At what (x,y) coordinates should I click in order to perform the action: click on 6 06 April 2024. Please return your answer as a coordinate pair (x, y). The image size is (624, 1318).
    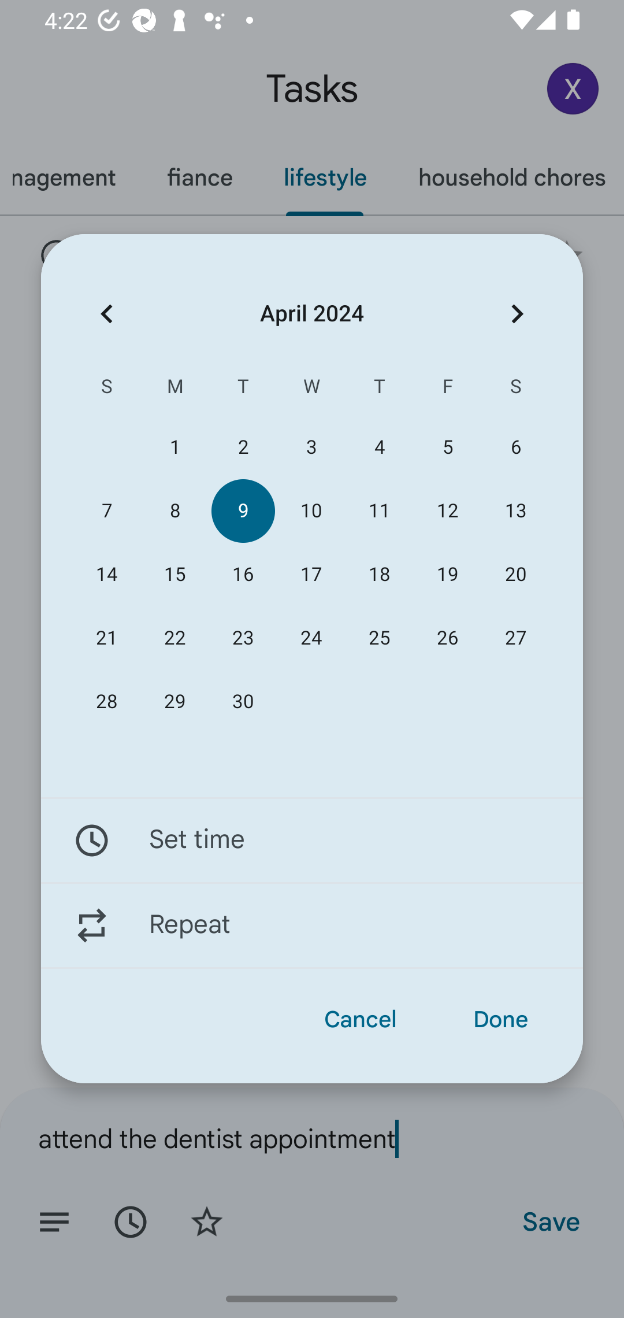
    Looking at the image, I should click on (515, 447).